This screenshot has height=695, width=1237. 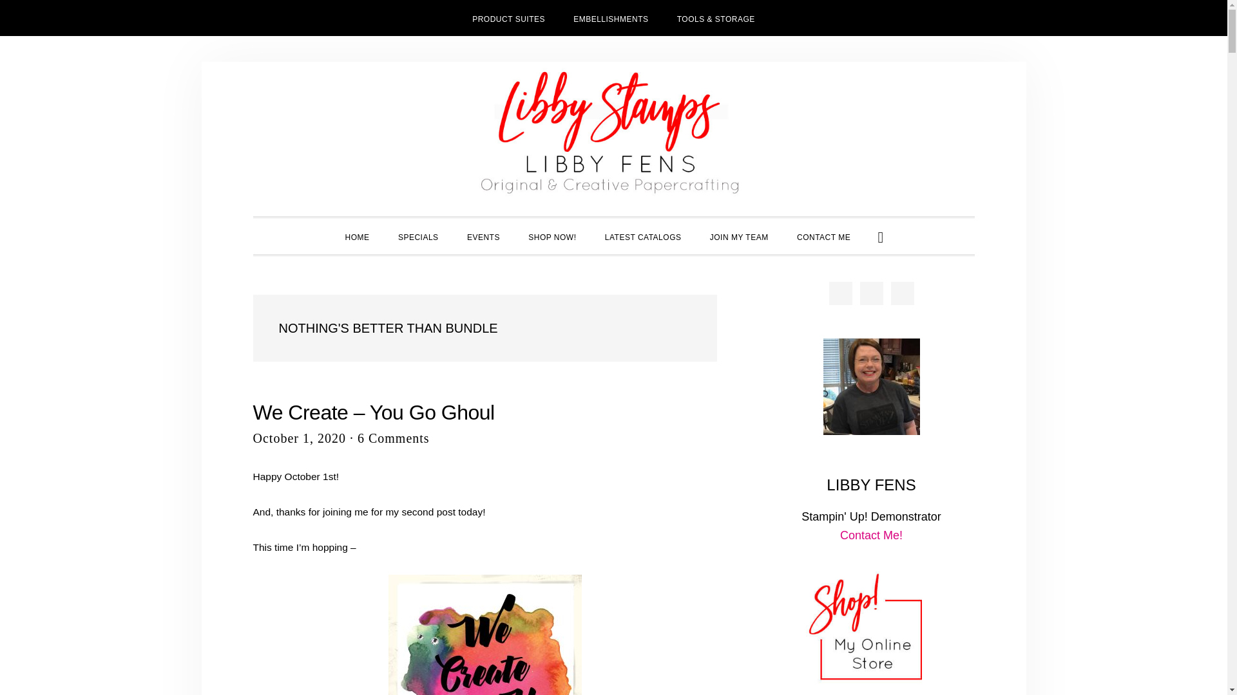 What do you see at coordinates (508, 18) in the screenshot?
I see `PRODUCT SUITES` at bounding box center [508, 18].